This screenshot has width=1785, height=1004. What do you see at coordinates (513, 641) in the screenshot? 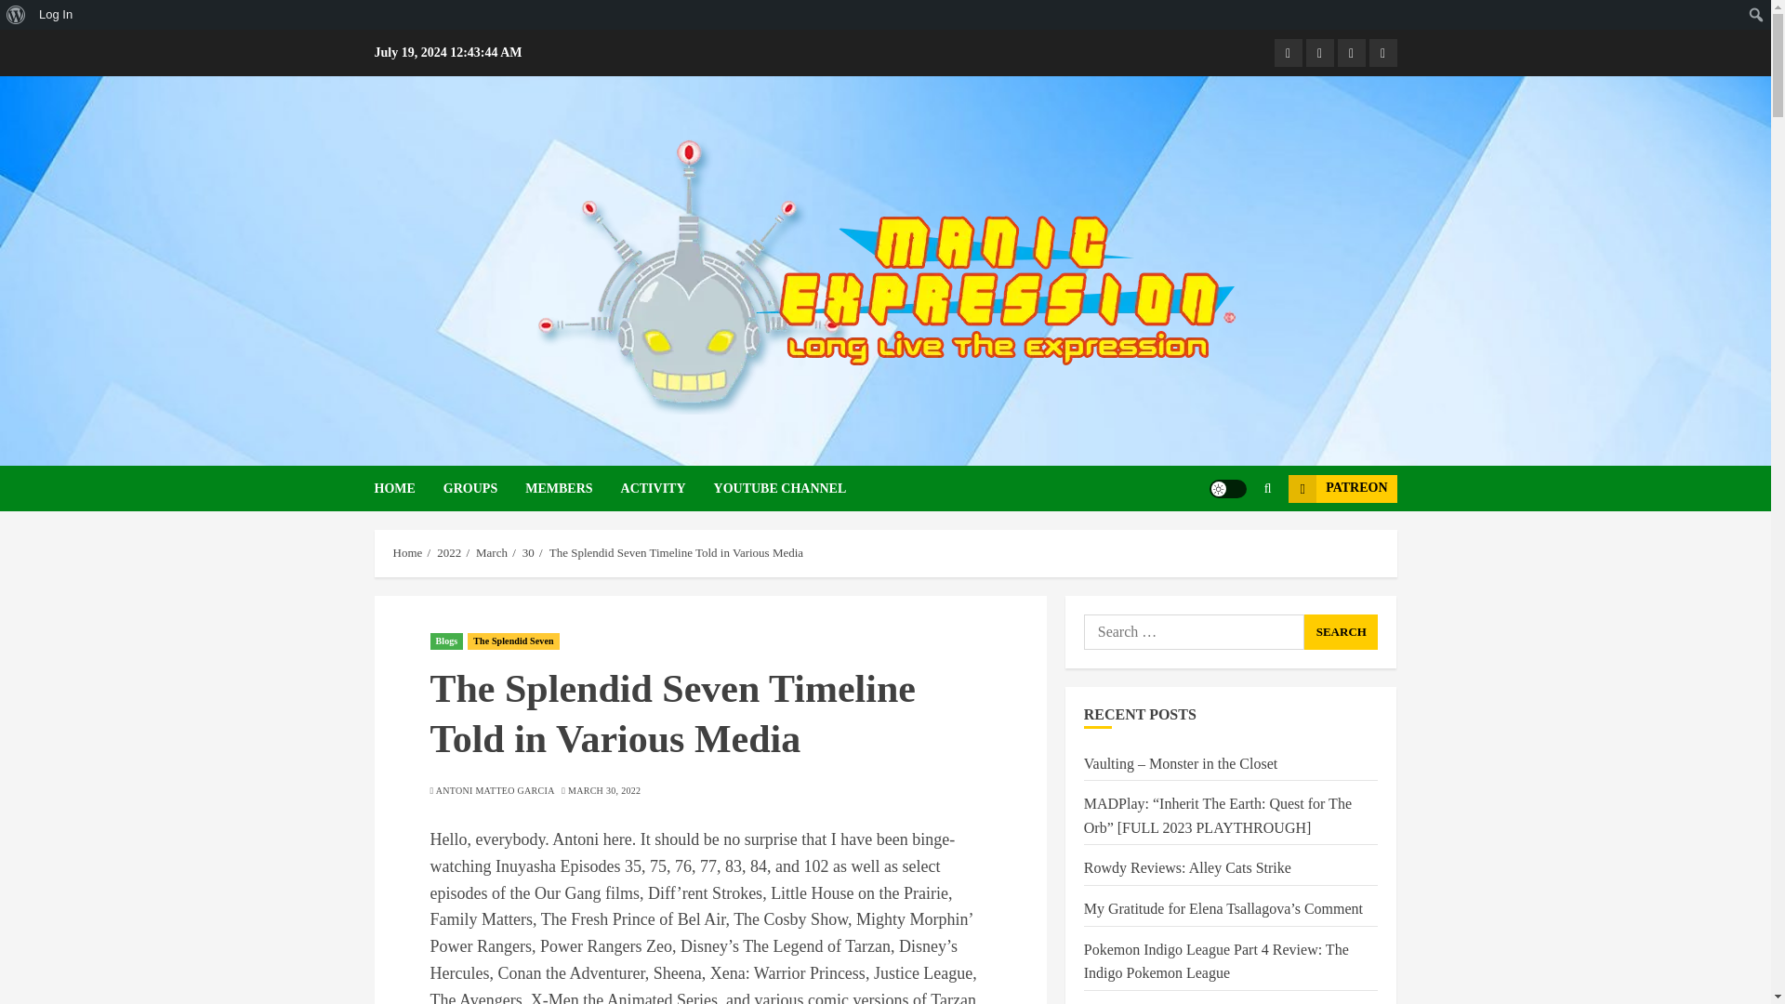
I see `The Splendid Seven` at bounding box center [513, 641].